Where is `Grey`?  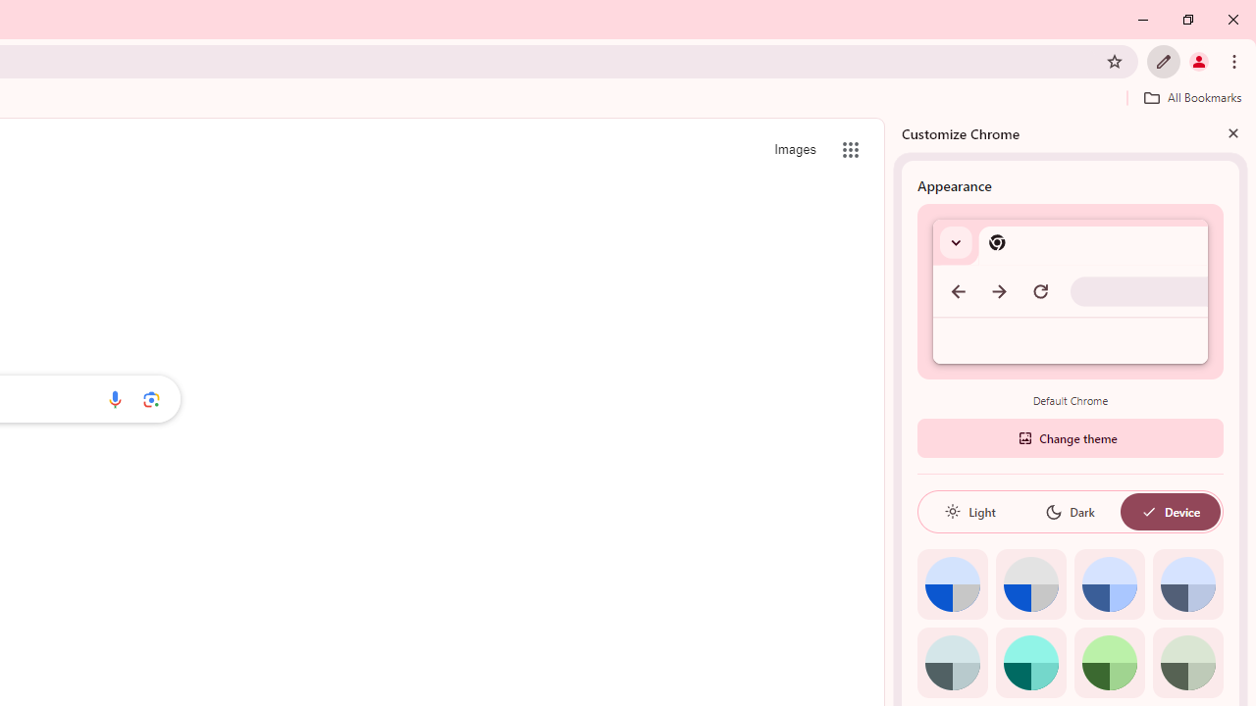
Grey is located at coordinates (952, 663).